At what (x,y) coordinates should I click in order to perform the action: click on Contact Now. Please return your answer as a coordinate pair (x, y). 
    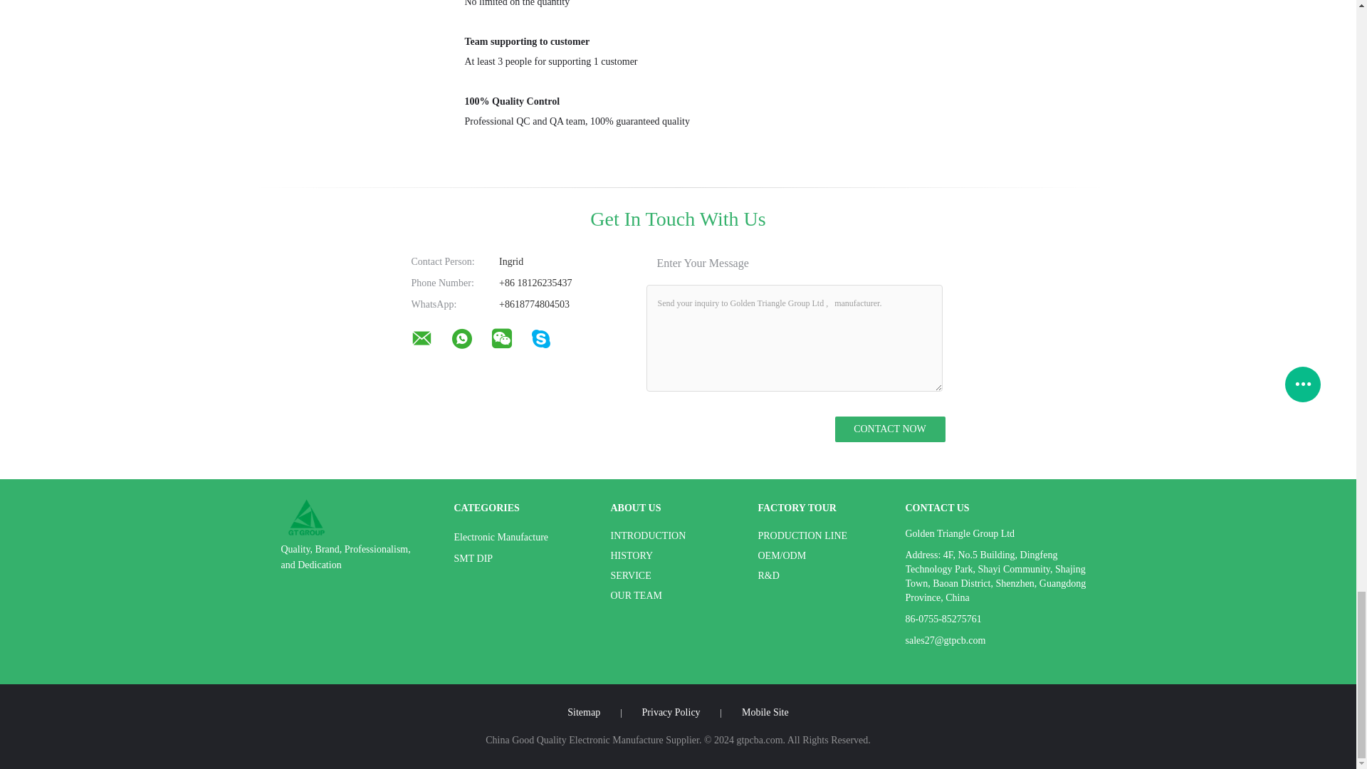
    Looking at the image, I should click on (889, 429).